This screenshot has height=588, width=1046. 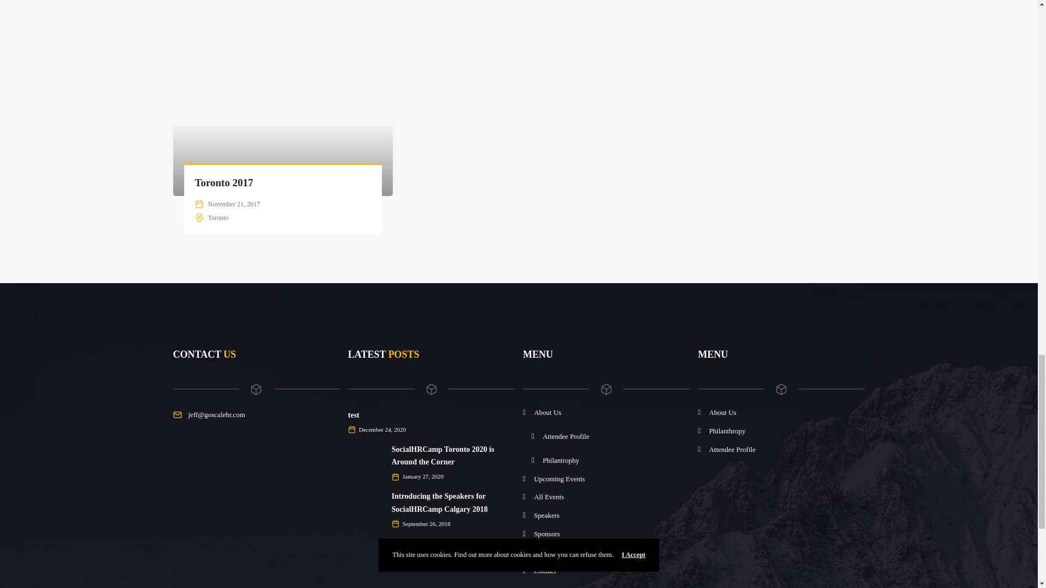 What do you see at coordinates (218, 218) in the screenshot?
I see `Toronto` at bounding box center [218, 218].